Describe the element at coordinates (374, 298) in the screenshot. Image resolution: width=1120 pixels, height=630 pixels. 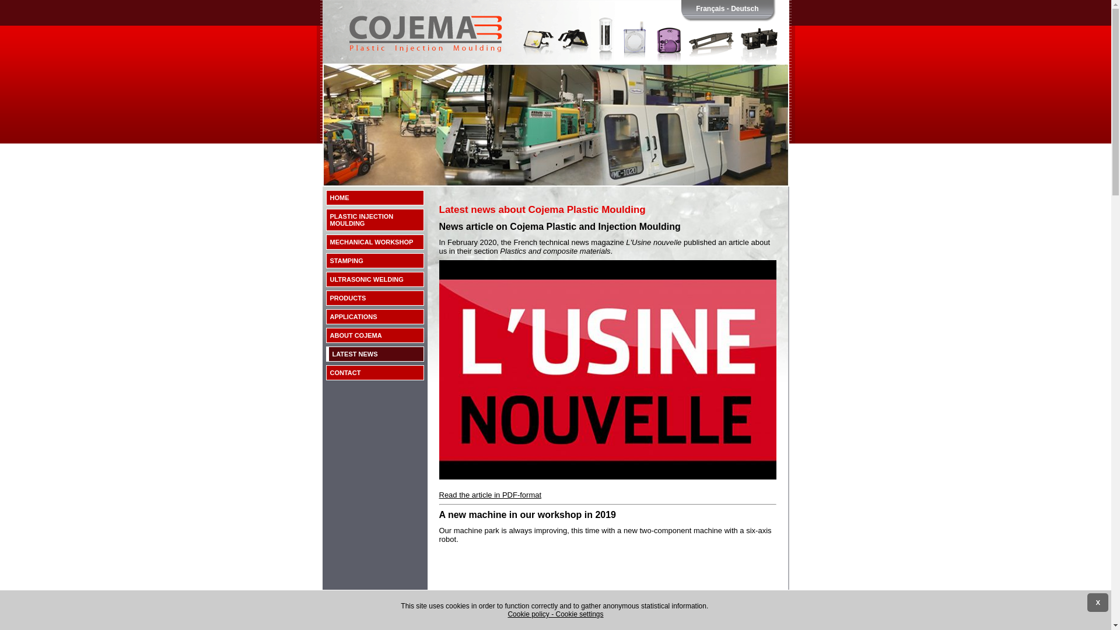
I see `PRODUCTS` at that location.